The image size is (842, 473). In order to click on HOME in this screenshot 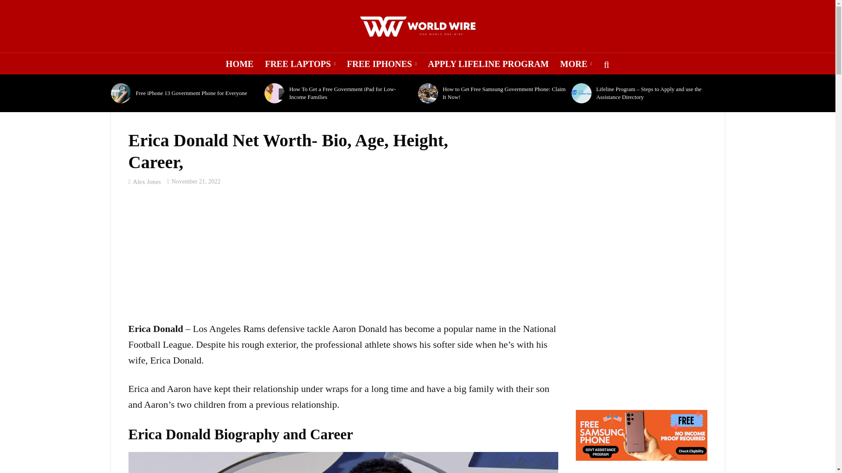, I will do `click(239, 64)`.